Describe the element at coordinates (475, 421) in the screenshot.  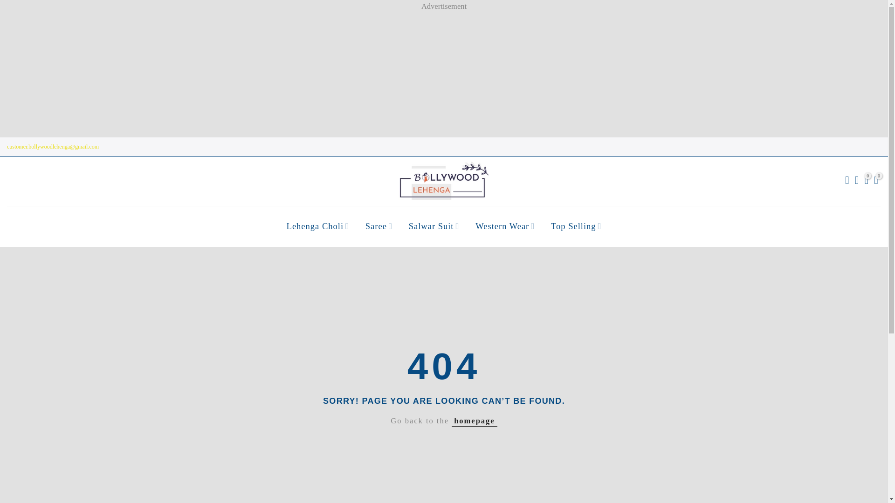
I see `homepage` at that location.